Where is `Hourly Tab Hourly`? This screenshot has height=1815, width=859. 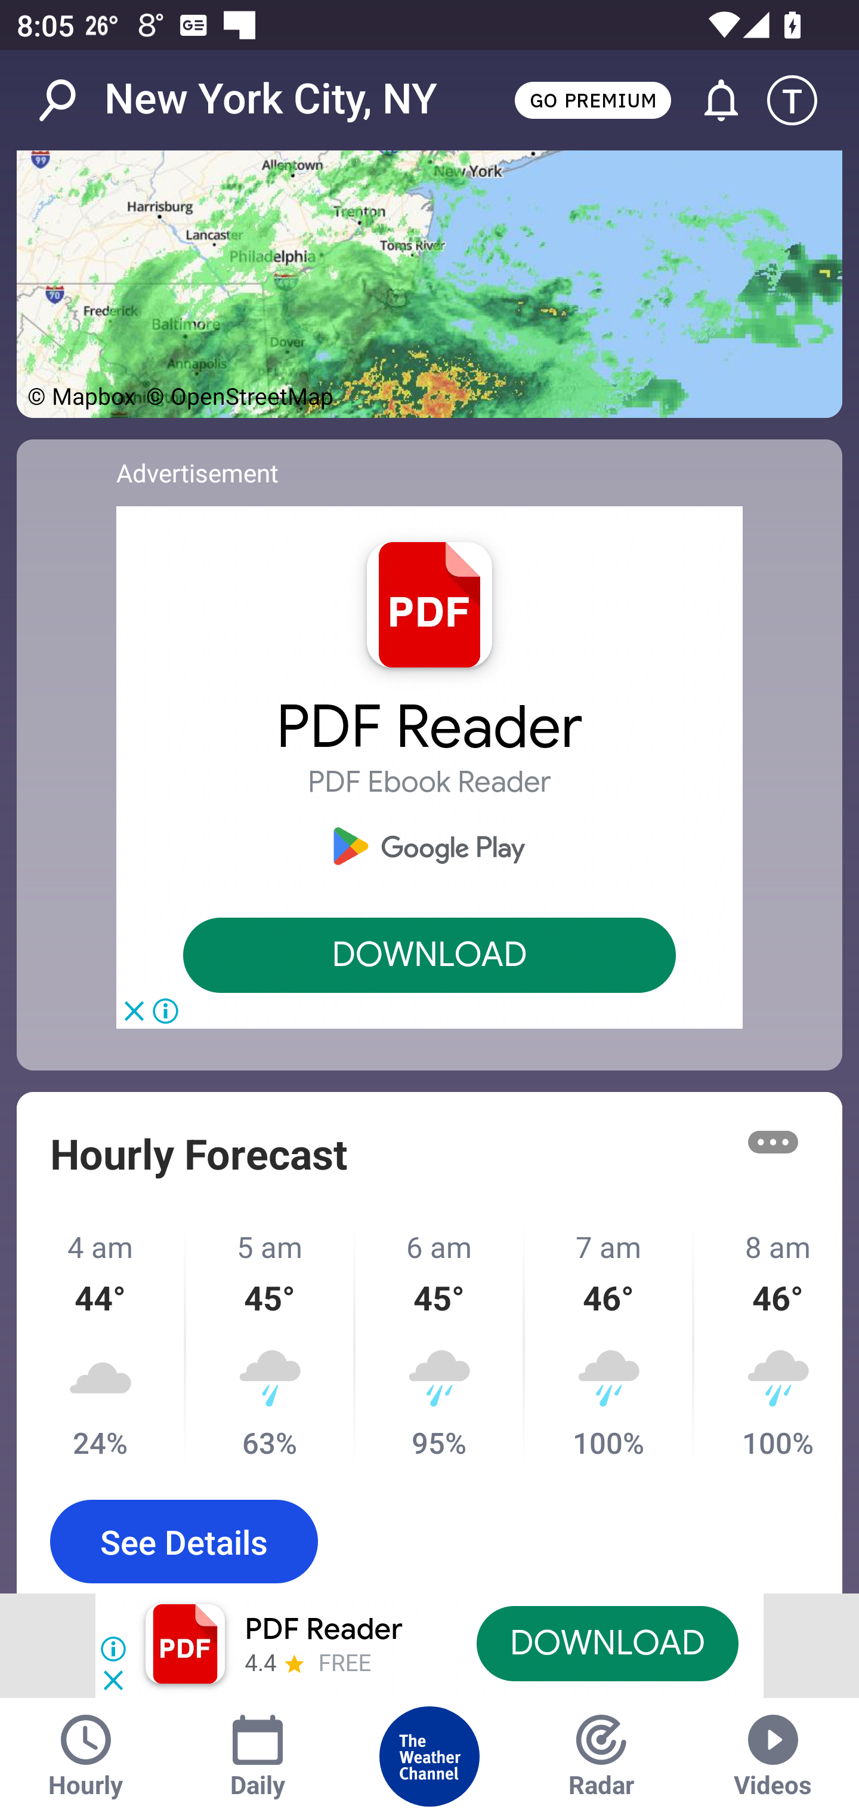
Hourly Tab Hourly is located at coordinates (86, 1756).